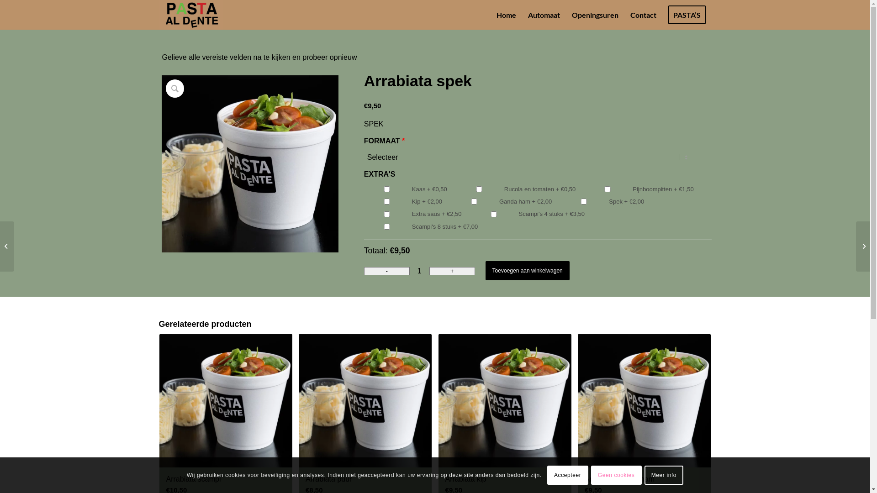  What do you see at coordinates (528, 271) in the screenshot?
I see `Toevoegen aan winkelwagen` at bounding box center [528, 271].